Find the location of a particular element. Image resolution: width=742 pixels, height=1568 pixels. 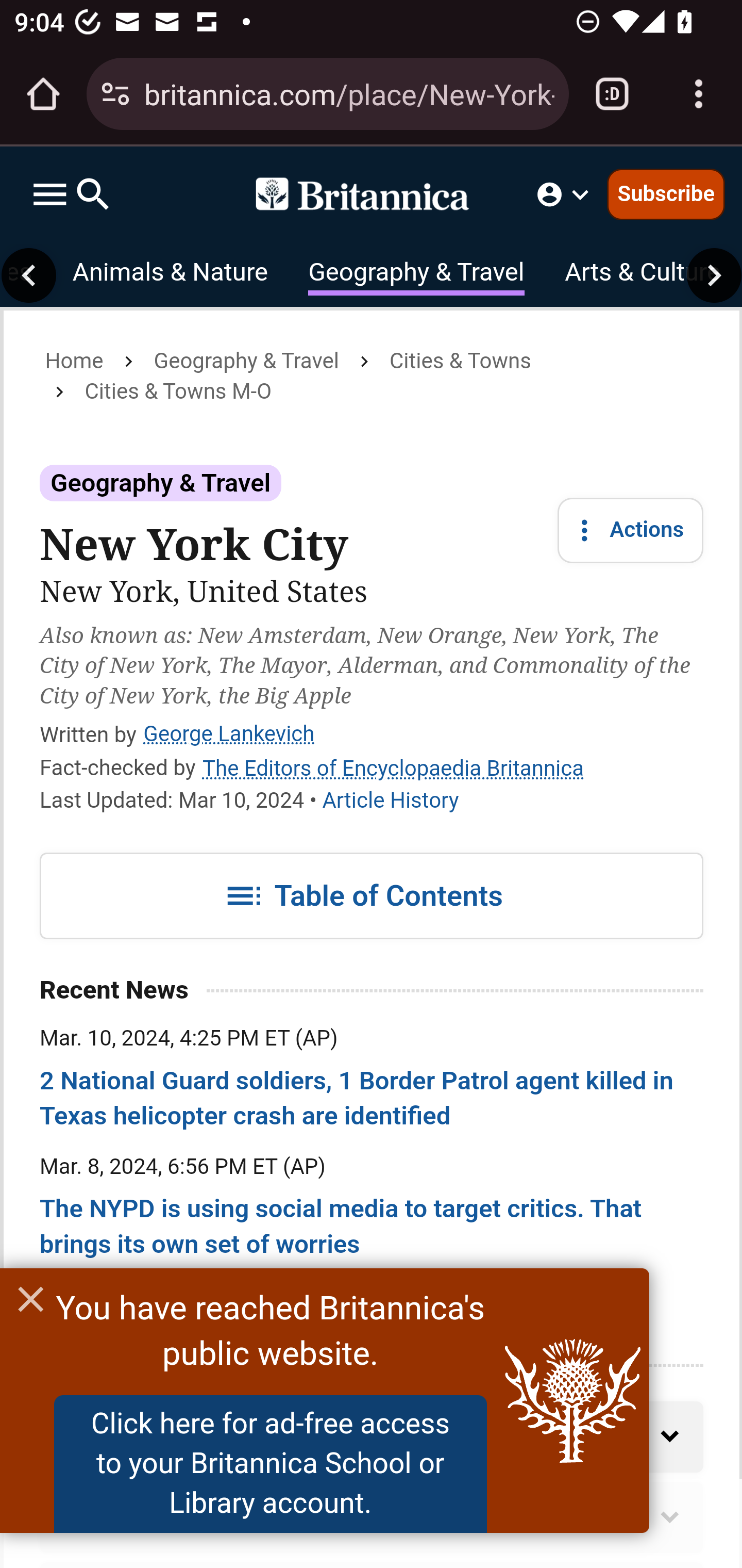

Animals & Nature is located at coordinates (170, 275).